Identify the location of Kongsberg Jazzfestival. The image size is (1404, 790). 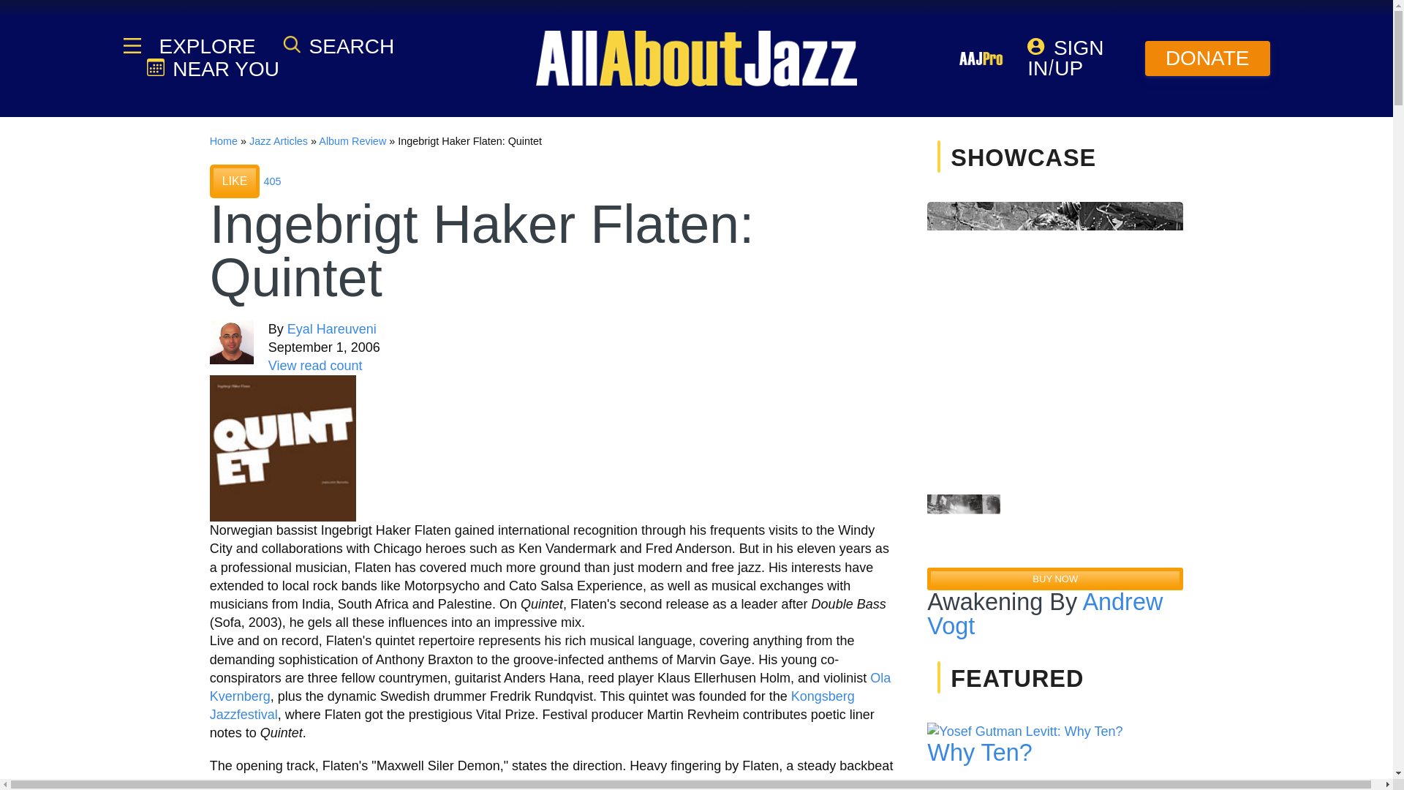
(532, 705).